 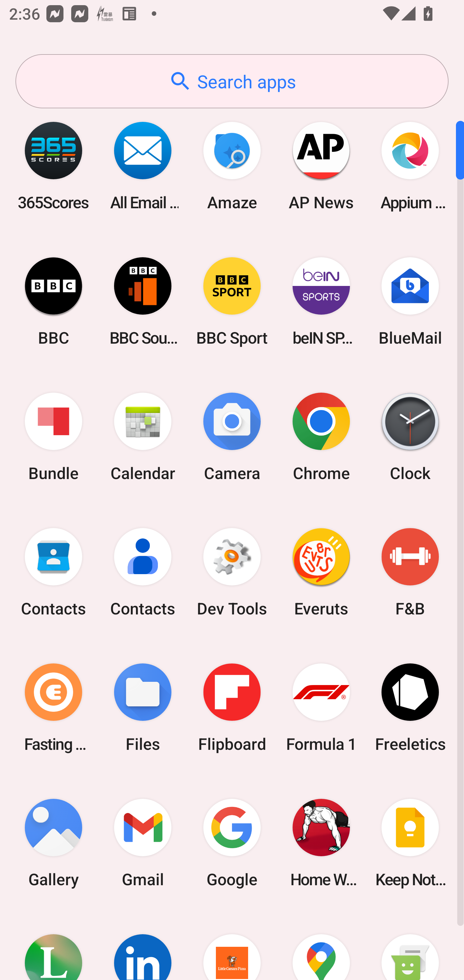 What do you see at coordinates (232, 81) in the screenshot?
I see `  Search apps` at bounding box center [232, 81].